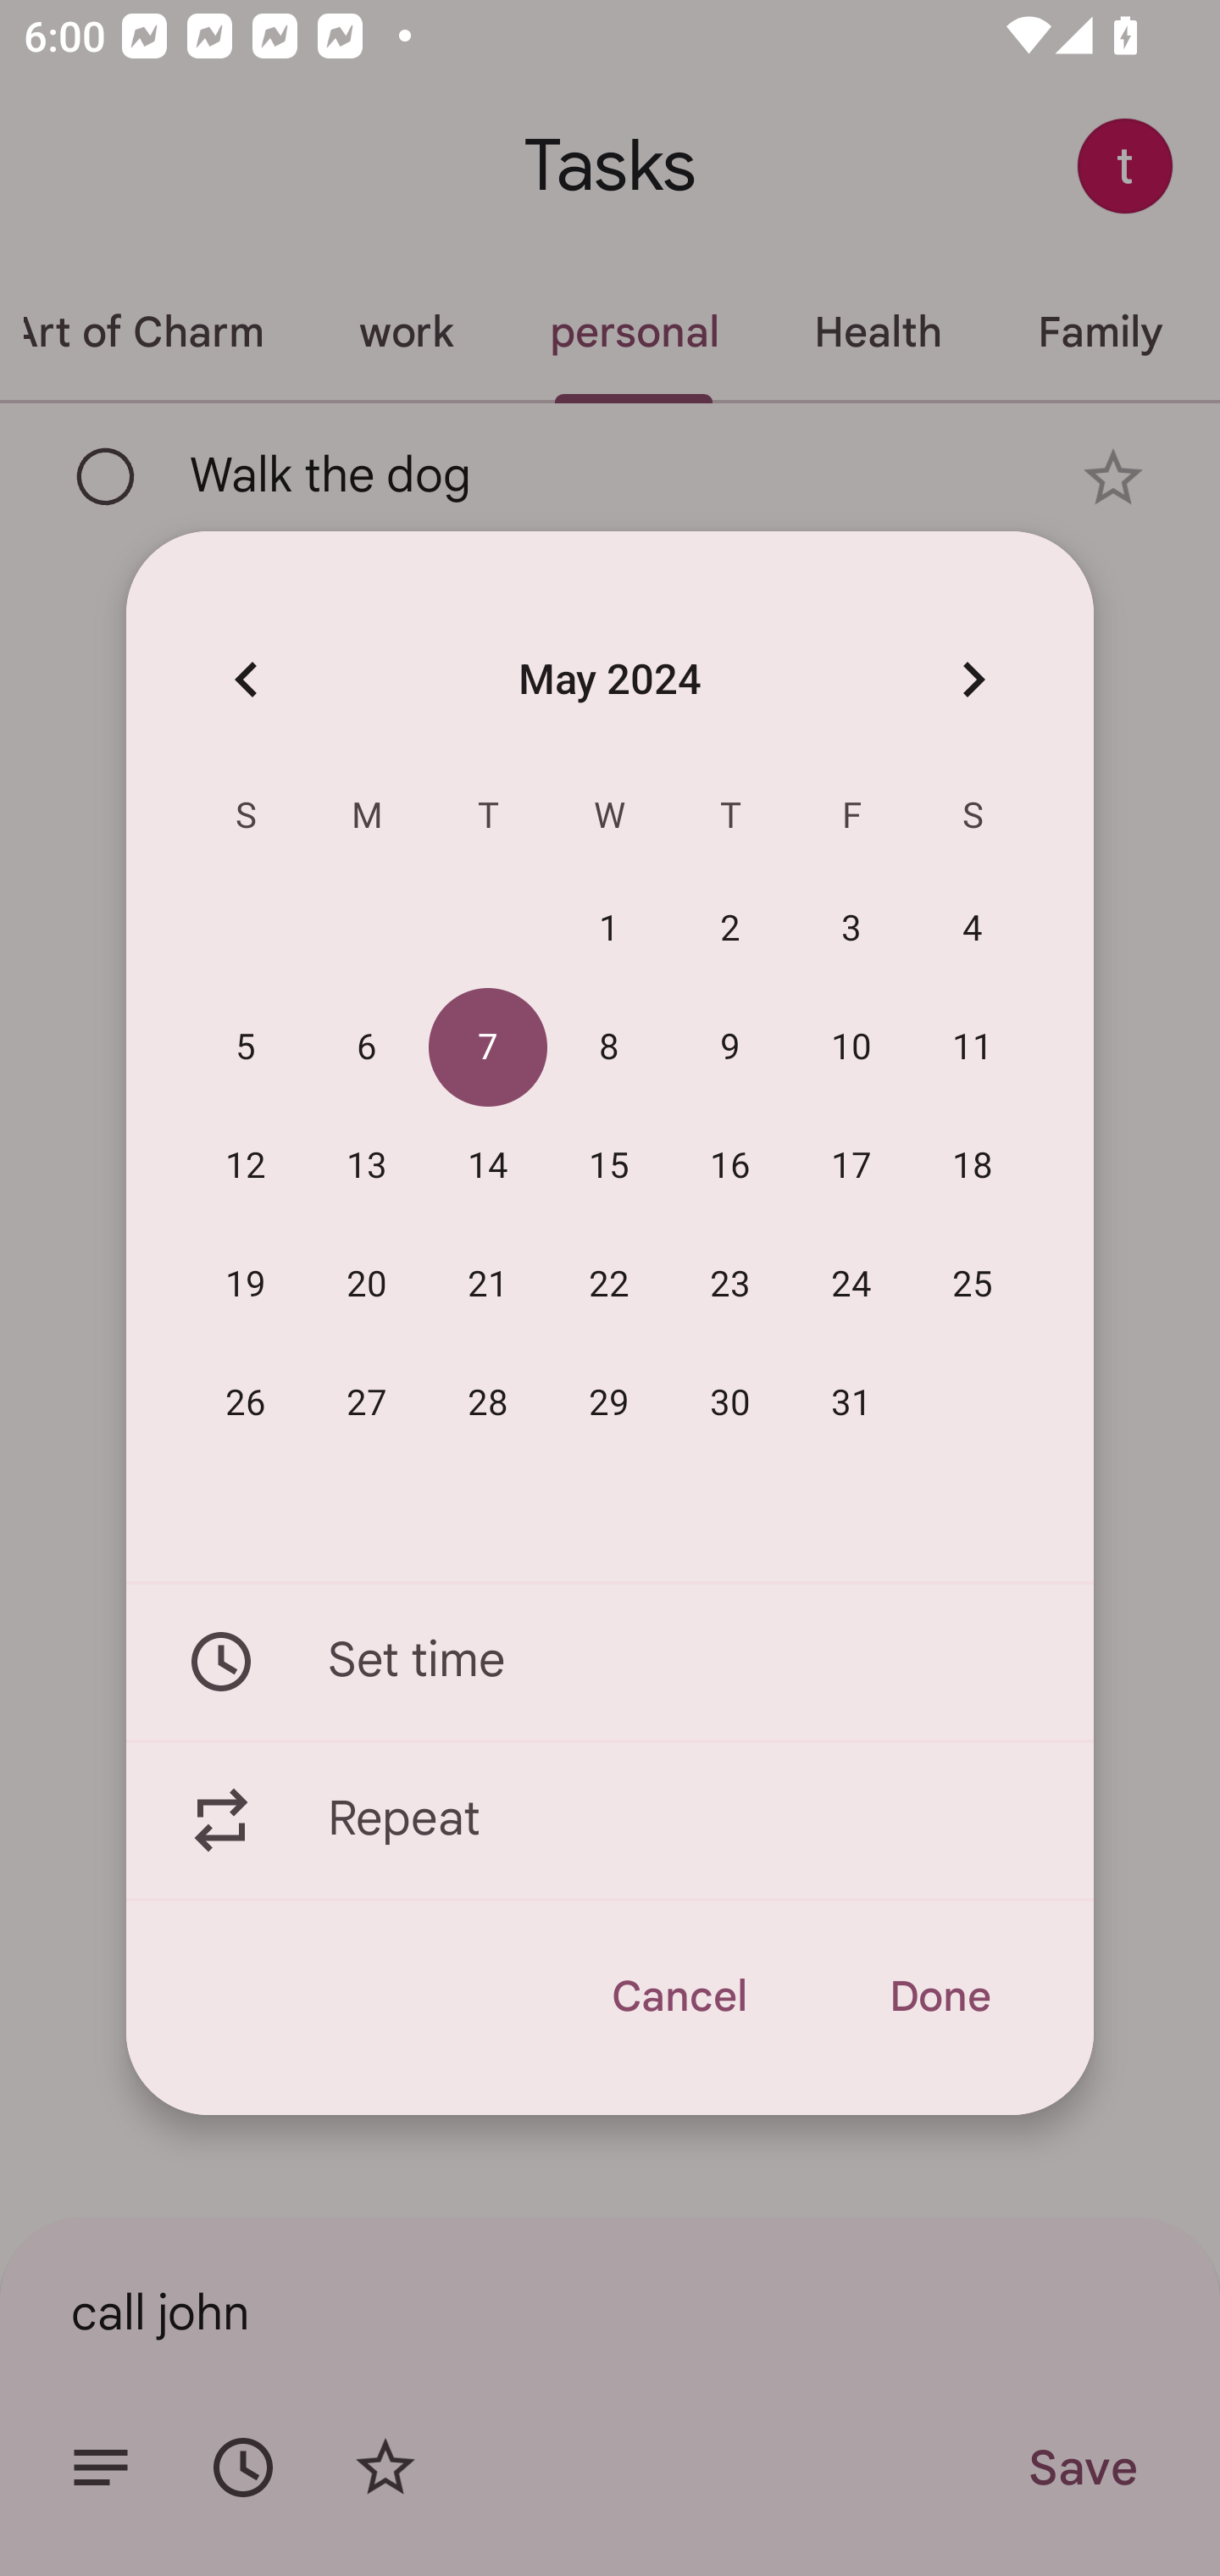  I want to click on 31 31 May 2024, so click(852, 1403).